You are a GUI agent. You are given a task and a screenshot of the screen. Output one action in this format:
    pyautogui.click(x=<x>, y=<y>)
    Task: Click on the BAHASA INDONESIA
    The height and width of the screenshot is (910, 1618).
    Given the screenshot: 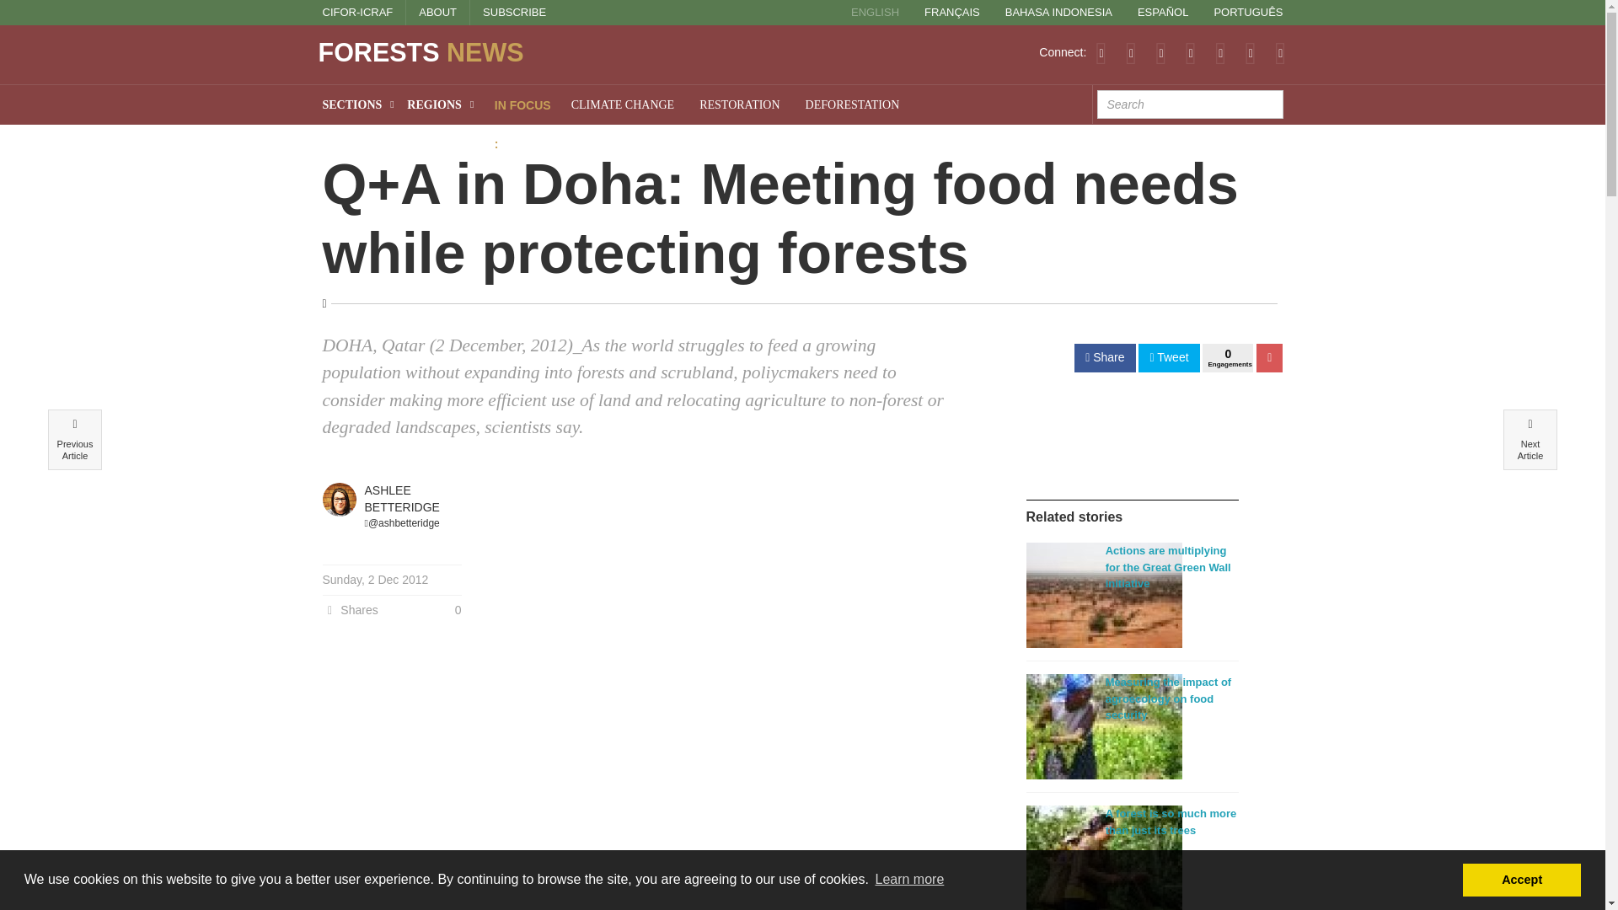 What is the action you would take?
    pyautogui.click(x=1058, y=13)
    